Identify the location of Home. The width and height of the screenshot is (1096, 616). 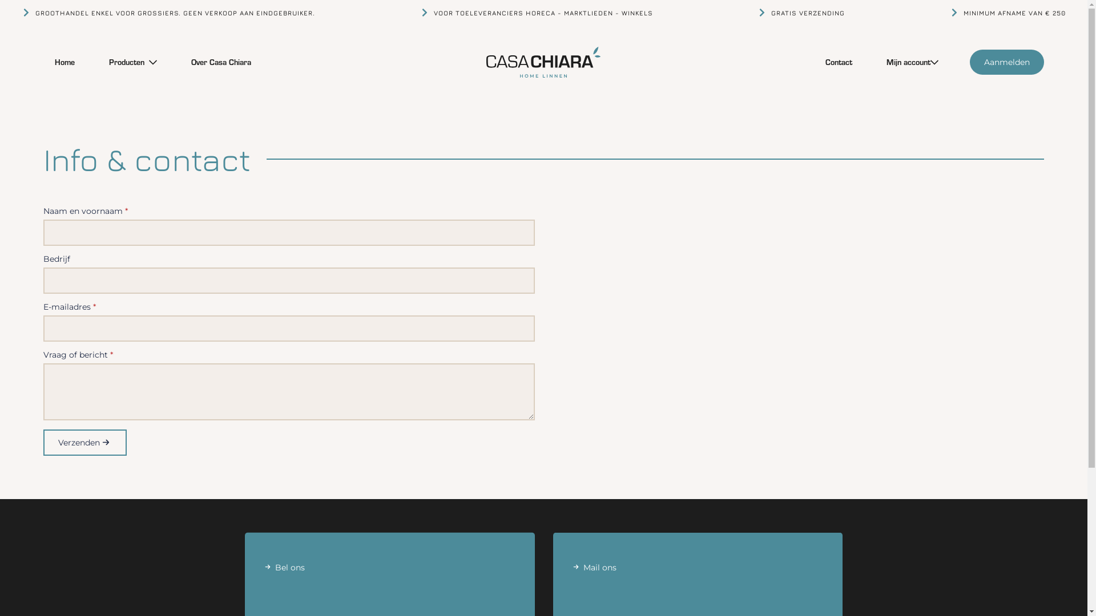
(65, 62).